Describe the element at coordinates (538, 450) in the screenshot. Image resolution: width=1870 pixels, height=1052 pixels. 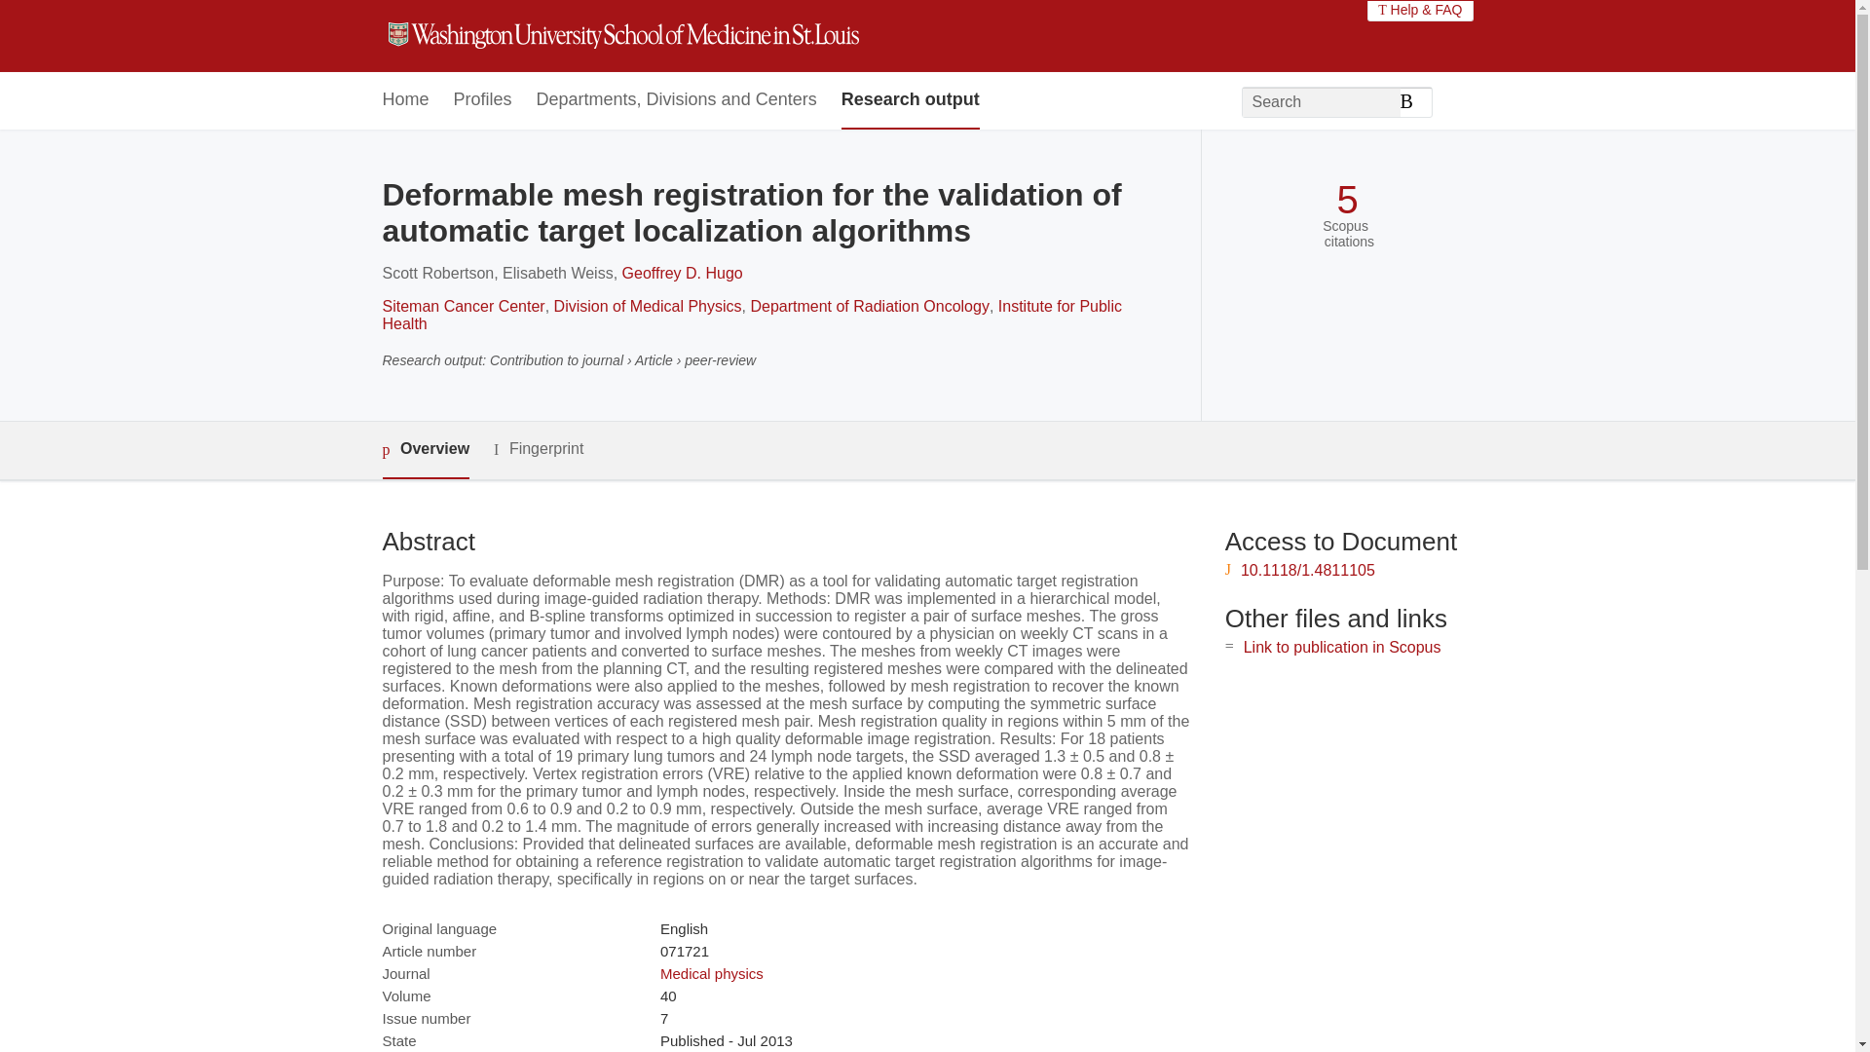
I see `Fingerprint` at that location.